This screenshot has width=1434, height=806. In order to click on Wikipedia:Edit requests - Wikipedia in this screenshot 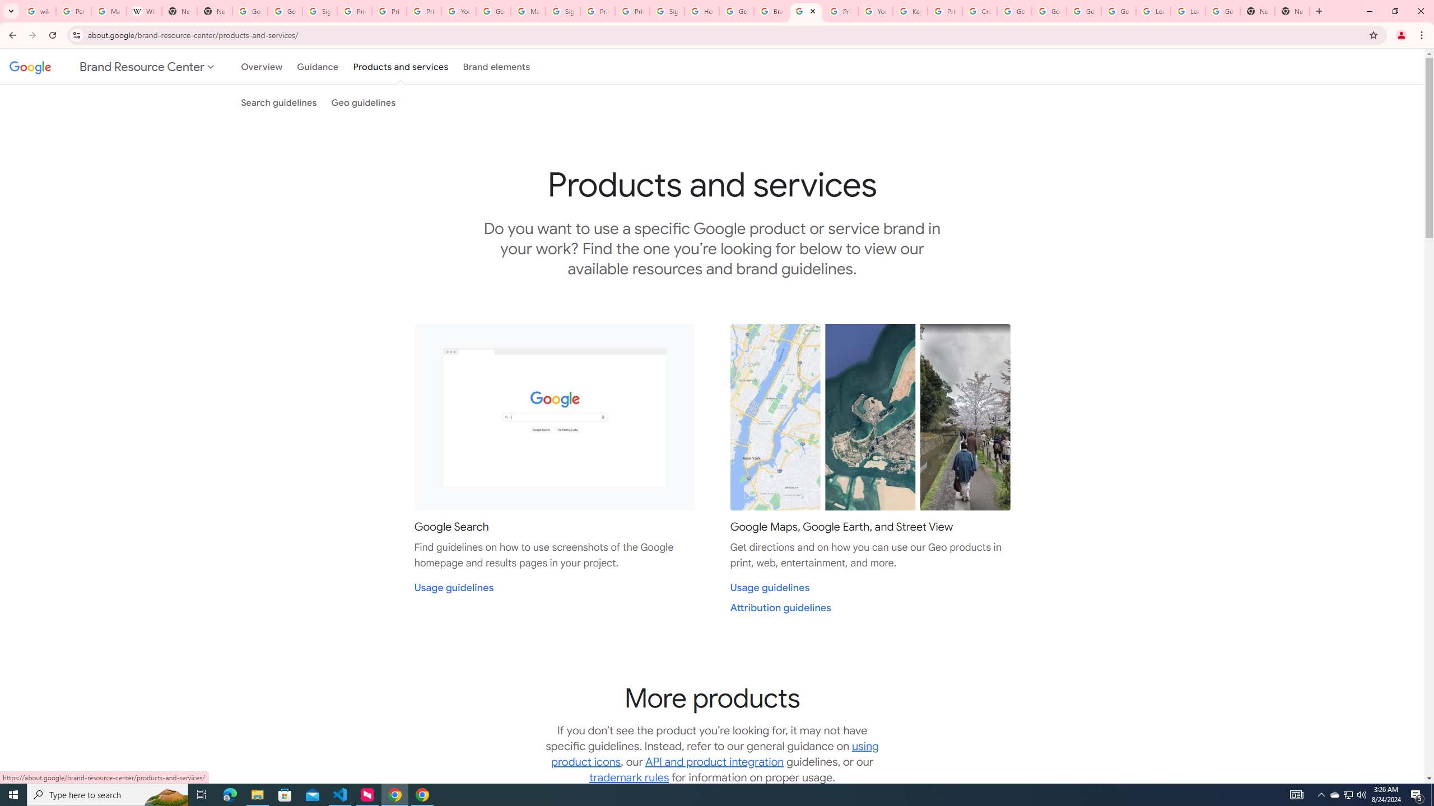, I will do `click(143, 11)`.